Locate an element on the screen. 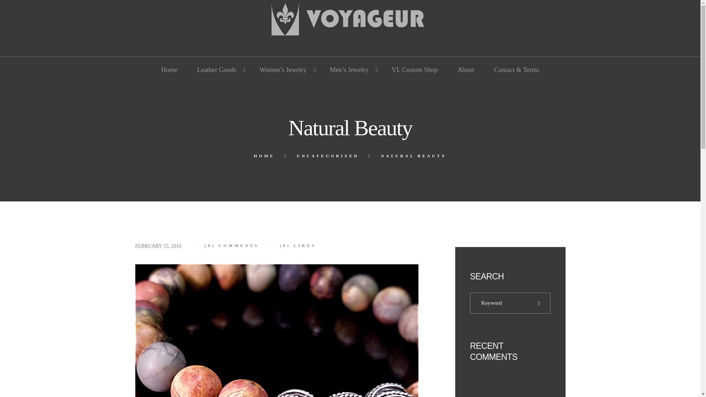 Image resolution: width=706 pixels, height=397 pixels. VL Custom Shop is located at coordinates (415, 70).